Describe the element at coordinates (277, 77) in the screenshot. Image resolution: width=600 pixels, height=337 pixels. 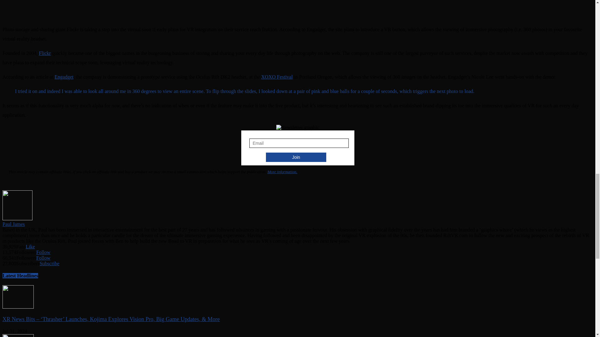
I see `XOXO Festival` at that location.